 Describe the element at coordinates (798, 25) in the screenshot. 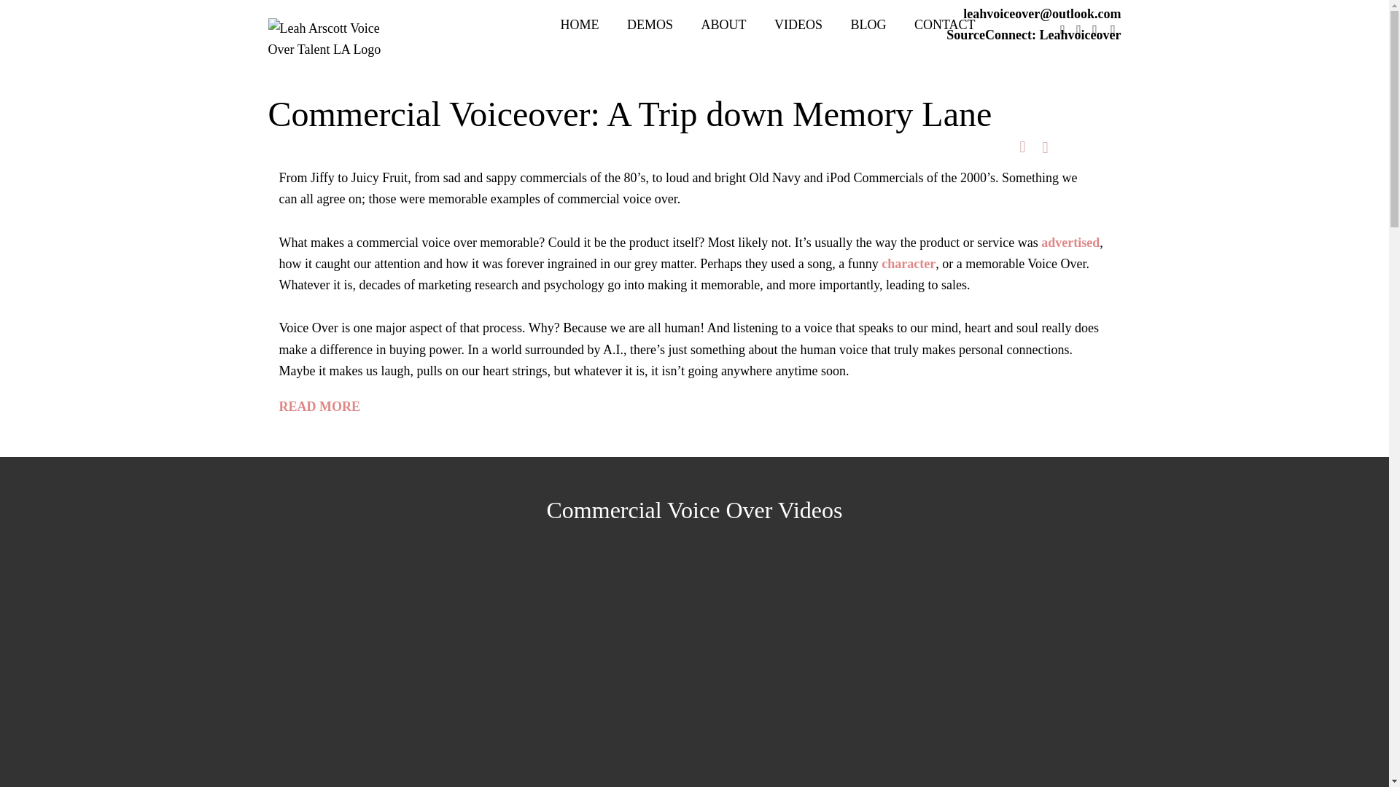

I see `VIDEOS` at that location.